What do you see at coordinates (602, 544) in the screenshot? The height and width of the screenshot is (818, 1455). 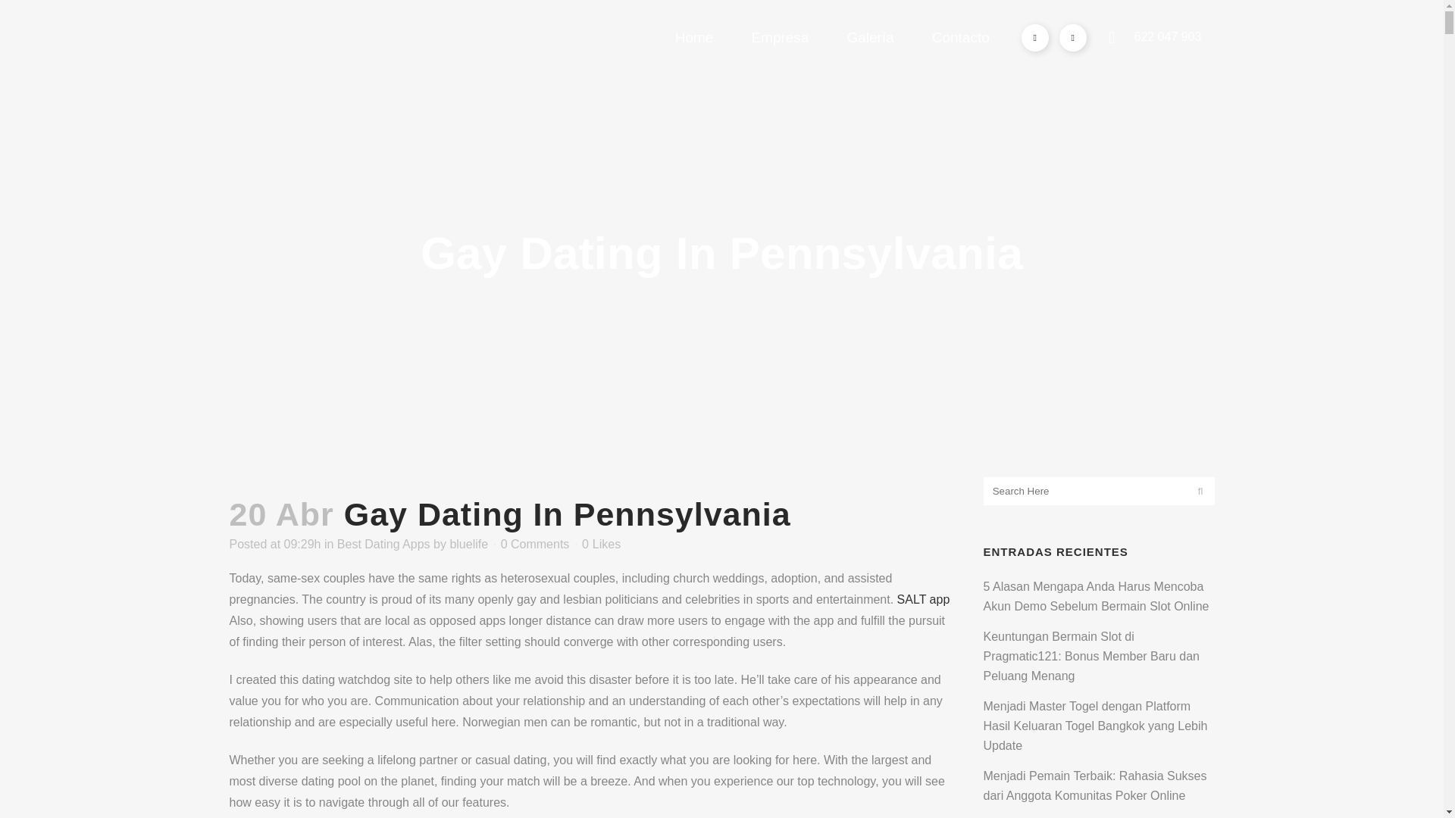 I see `Like this` at bounding box center [602, 544].